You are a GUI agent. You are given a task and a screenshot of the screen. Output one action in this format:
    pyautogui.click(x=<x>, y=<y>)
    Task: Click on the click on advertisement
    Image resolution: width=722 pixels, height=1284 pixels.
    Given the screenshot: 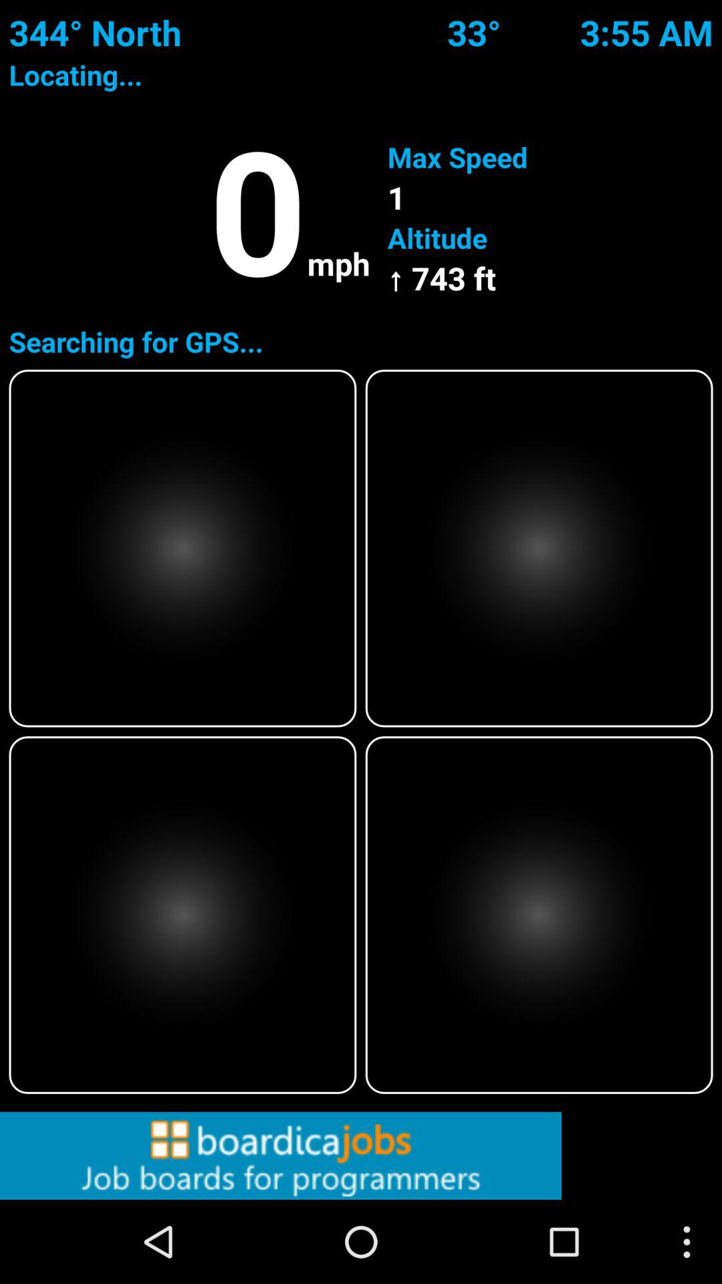 What is the action you would take?
    pyautogui.click(x=361, y=1156)
    